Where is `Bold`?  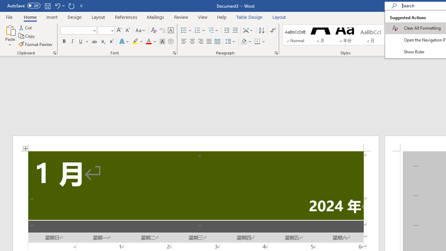
Bold is located at coordinates (64, 42).